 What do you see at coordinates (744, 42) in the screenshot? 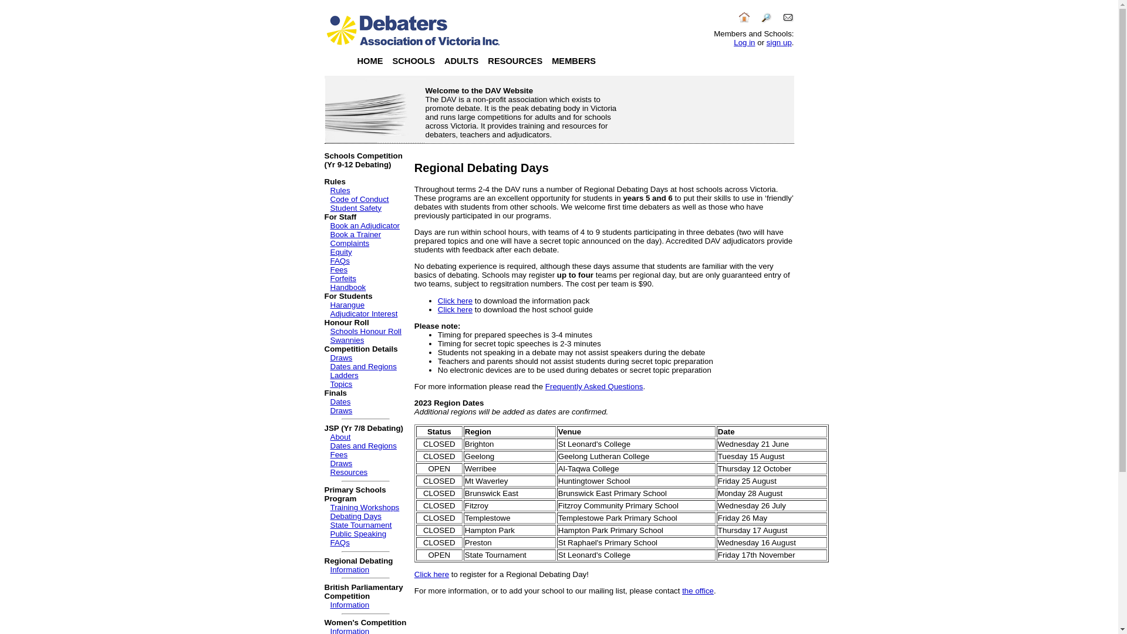
I see `Log in` at bounding box center [744, 42].